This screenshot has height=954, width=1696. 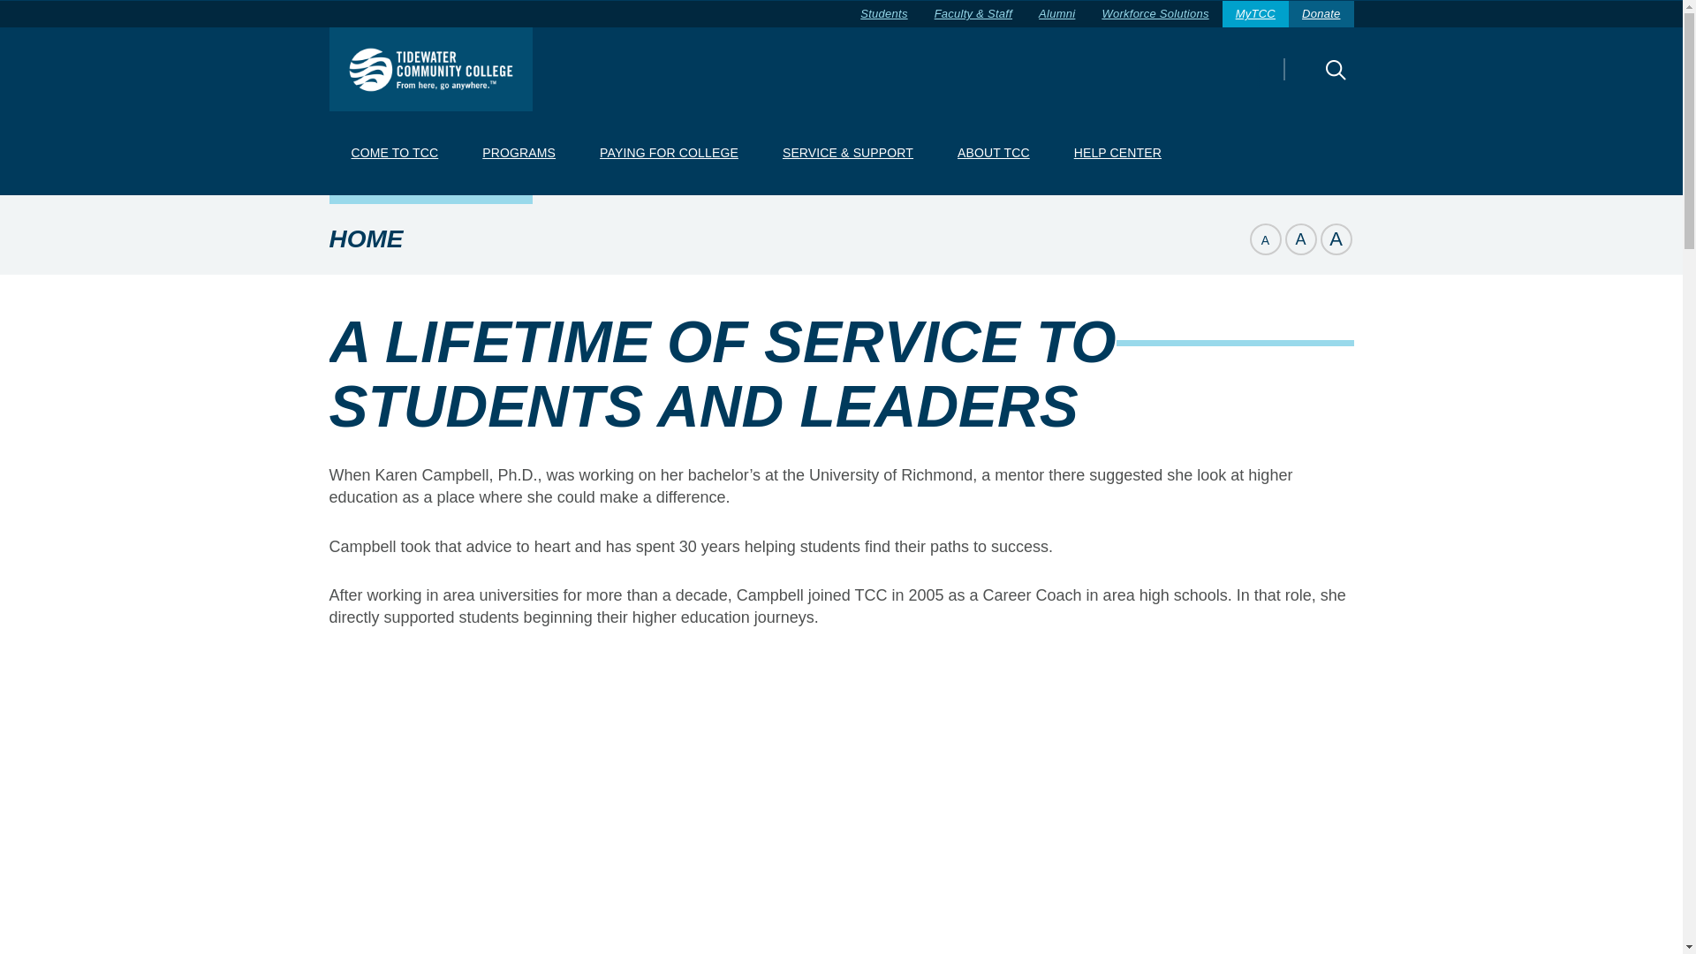 What do you see at coordinates (1256, 14) in the screenshot?
I see `MyTCC` at bounding box center [1256, 14].